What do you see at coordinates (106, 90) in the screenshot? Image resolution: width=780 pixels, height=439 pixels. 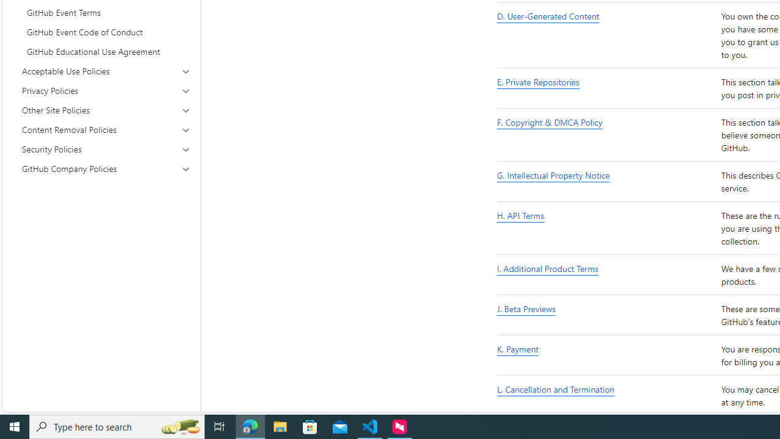 I see `Privacy Policies` at bounding box center [106, 90].